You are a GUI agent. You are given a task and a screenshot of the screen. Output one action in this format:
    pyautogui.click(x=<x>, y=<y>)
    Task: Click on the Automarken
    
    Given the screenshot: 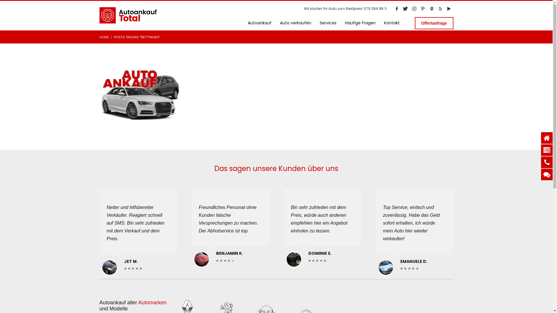 What is the action you would take?
    pyautogui.click(x=153, y=303)
    